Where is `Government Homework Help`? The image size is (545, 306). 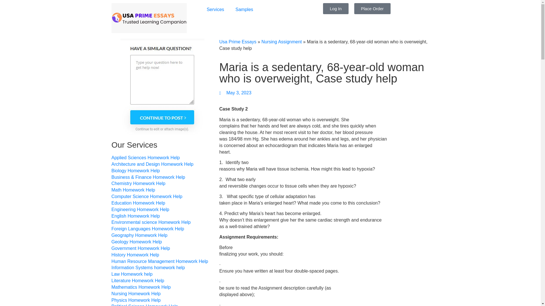
Government Homework Help is located at coordinates (140, 248).